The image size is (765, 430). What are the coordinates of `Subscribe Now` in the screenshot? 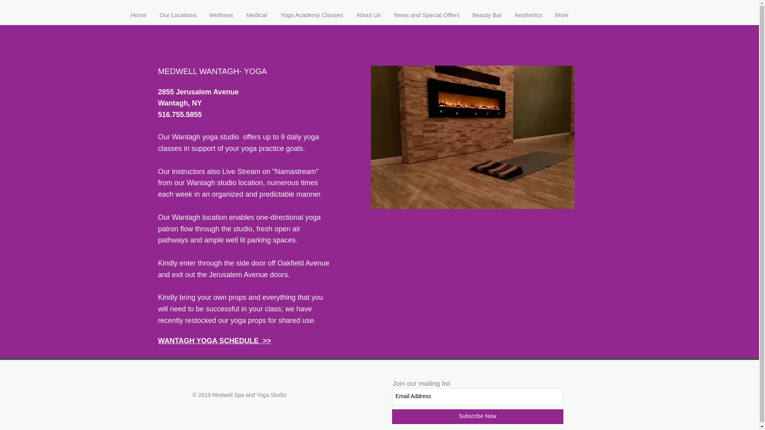 It's located at (477, 416).